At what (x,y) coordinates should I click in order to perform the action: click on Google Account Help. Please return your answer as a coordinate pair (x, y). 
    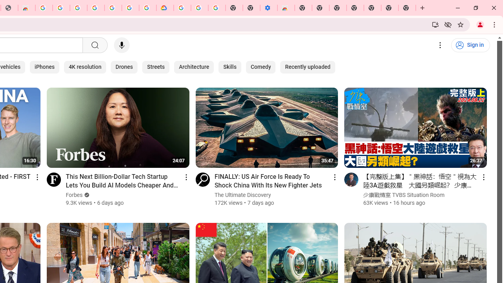
    Looking at the image, I should click on (200, 8).